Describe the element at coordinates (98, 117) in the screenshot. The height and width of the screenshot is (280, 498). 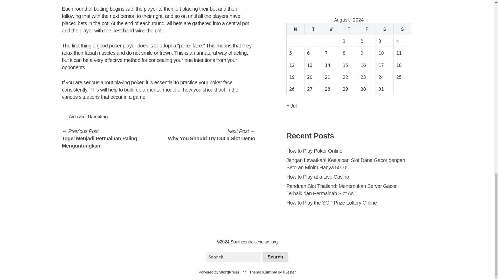
I see `Gambling` at that location.